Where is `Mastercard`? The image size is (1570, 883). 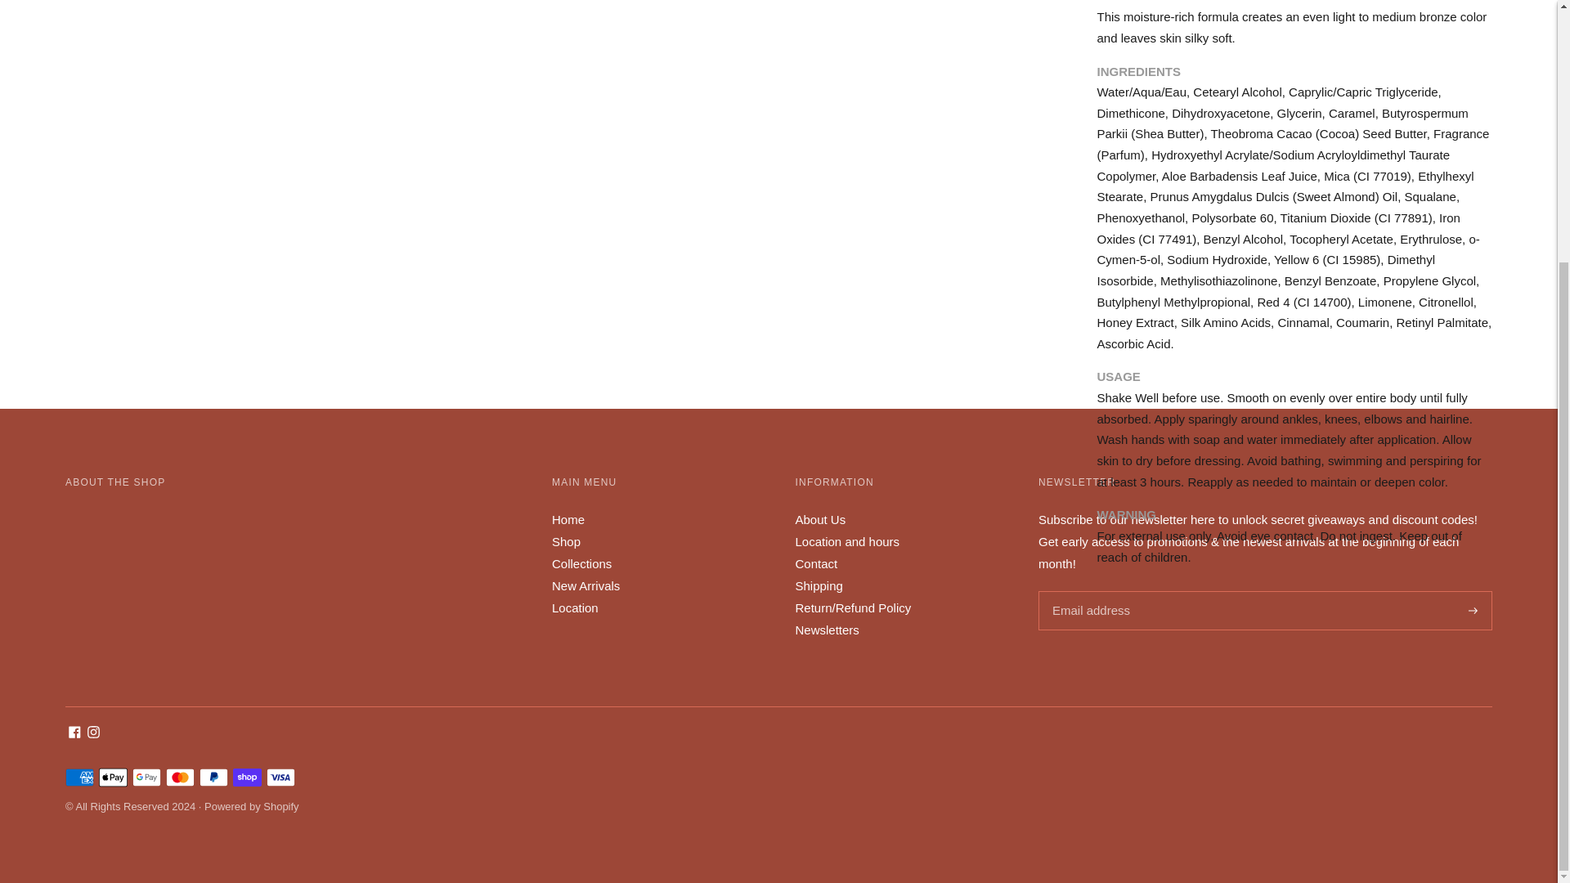 Mastercard is located at coordinates (180, 777).